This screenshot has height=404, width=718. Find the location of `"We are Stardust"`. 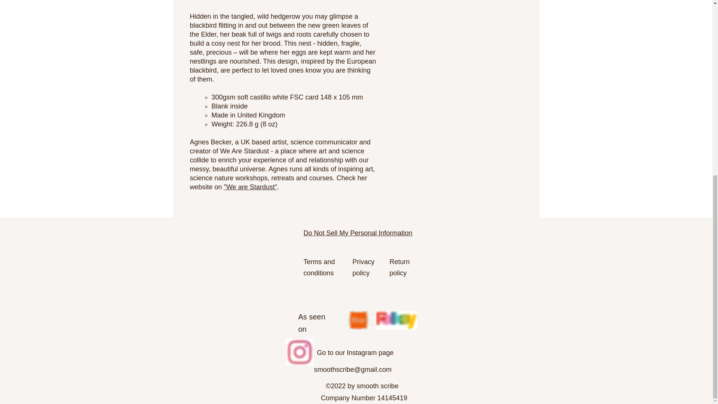

"We are Stardust" is located at coordinates (251, 187).